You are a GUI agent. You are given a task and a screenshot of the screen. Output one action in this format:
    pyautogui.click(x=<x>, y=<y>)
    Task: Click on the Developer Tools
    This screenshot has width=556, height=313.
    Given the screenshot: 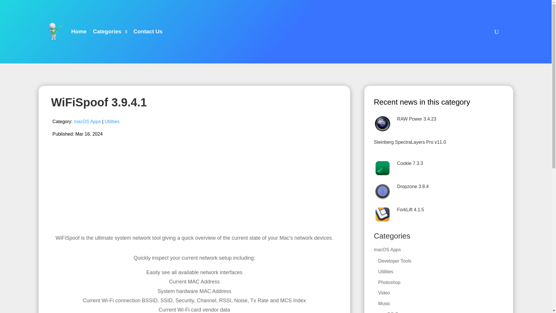 What is the action you would take?
    pyautogui.click(x=394, y=261)
    